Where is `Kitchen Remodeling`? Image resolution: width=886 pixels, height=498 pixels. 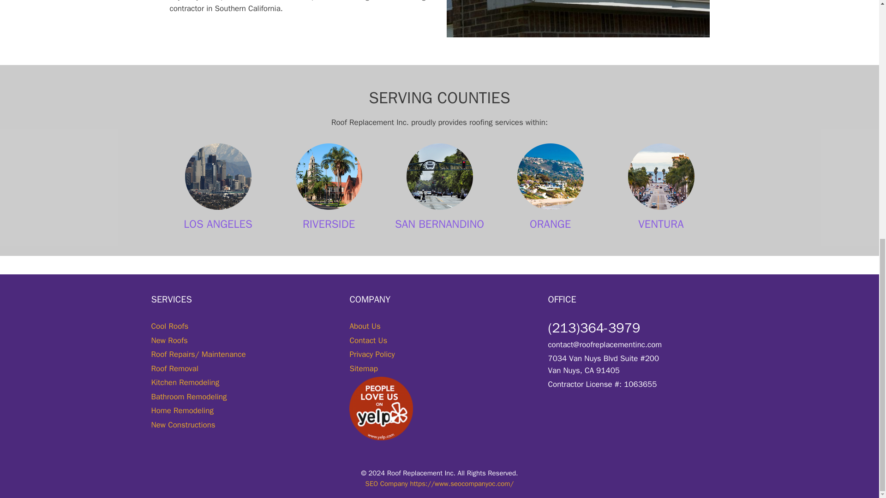 Kitchen Remodeling is located at coordinates (186, 382).